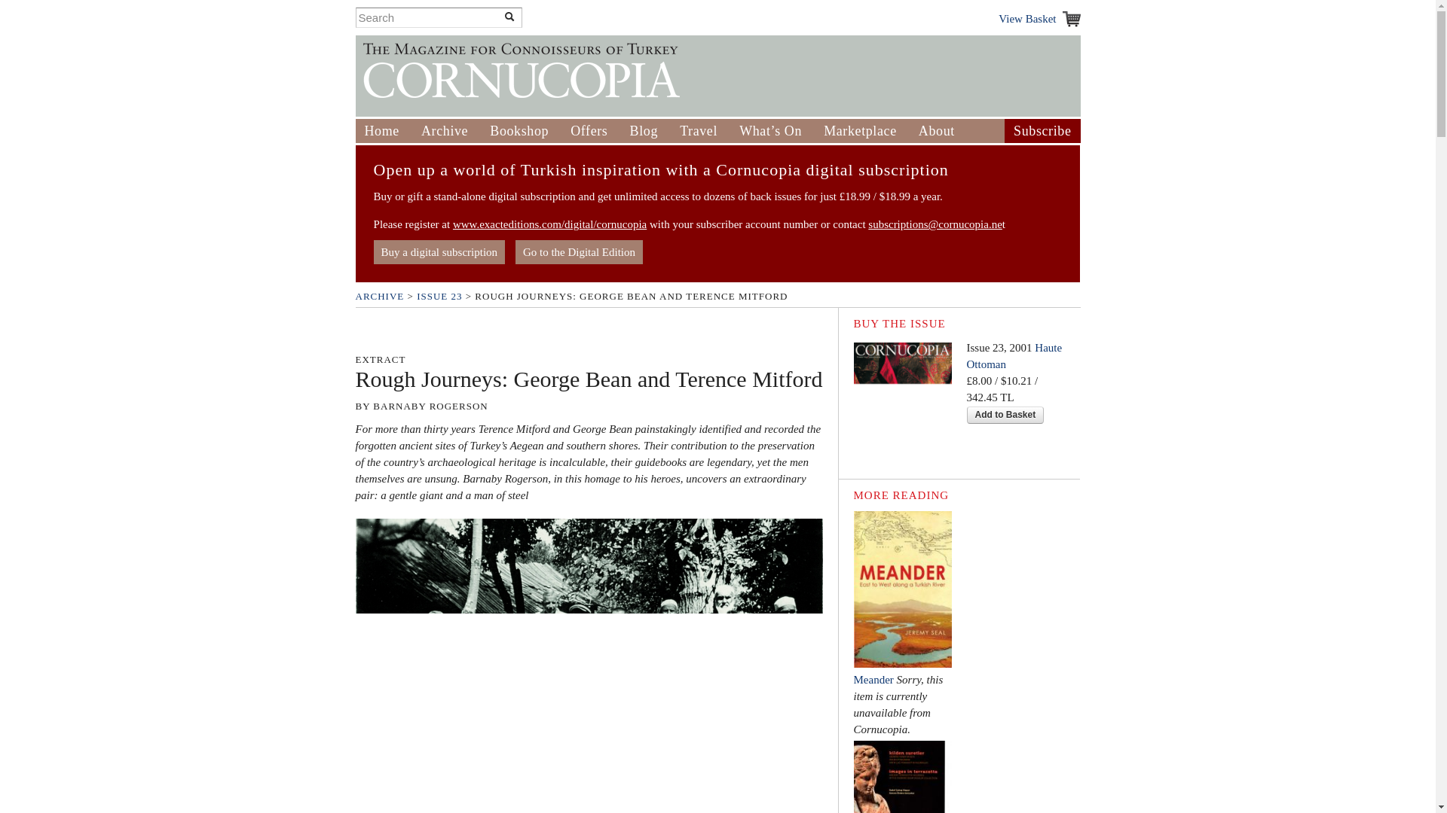 Image resolution: width=1447 pixels, height=813 pixels. I want to click on Offers, so click(589, 131).